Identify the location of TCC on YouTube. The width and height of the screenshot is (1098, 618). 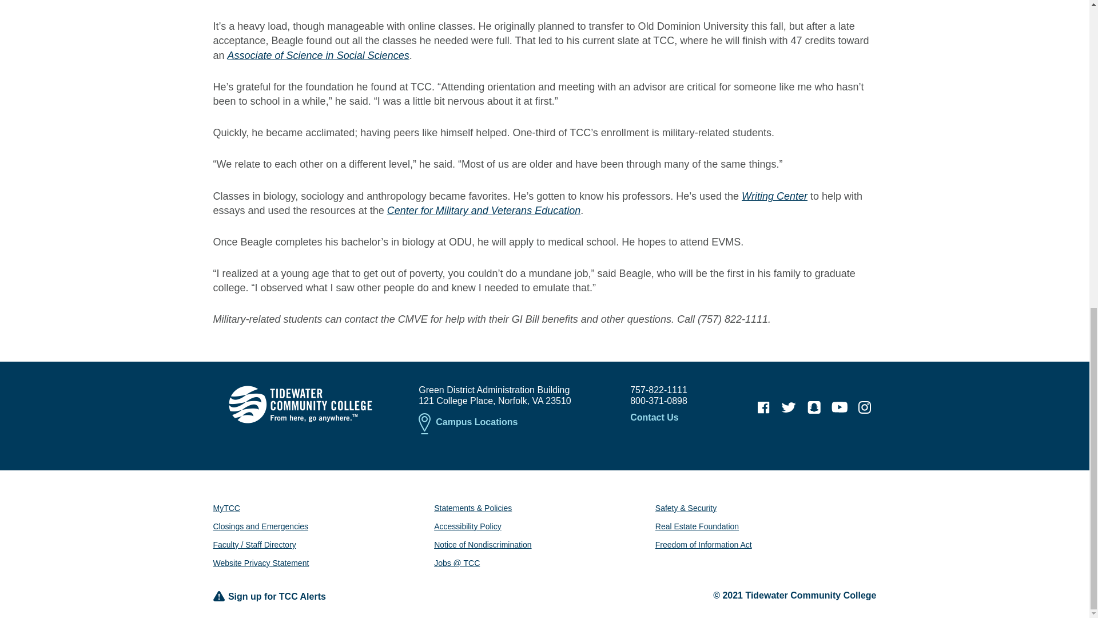
(840, 407).